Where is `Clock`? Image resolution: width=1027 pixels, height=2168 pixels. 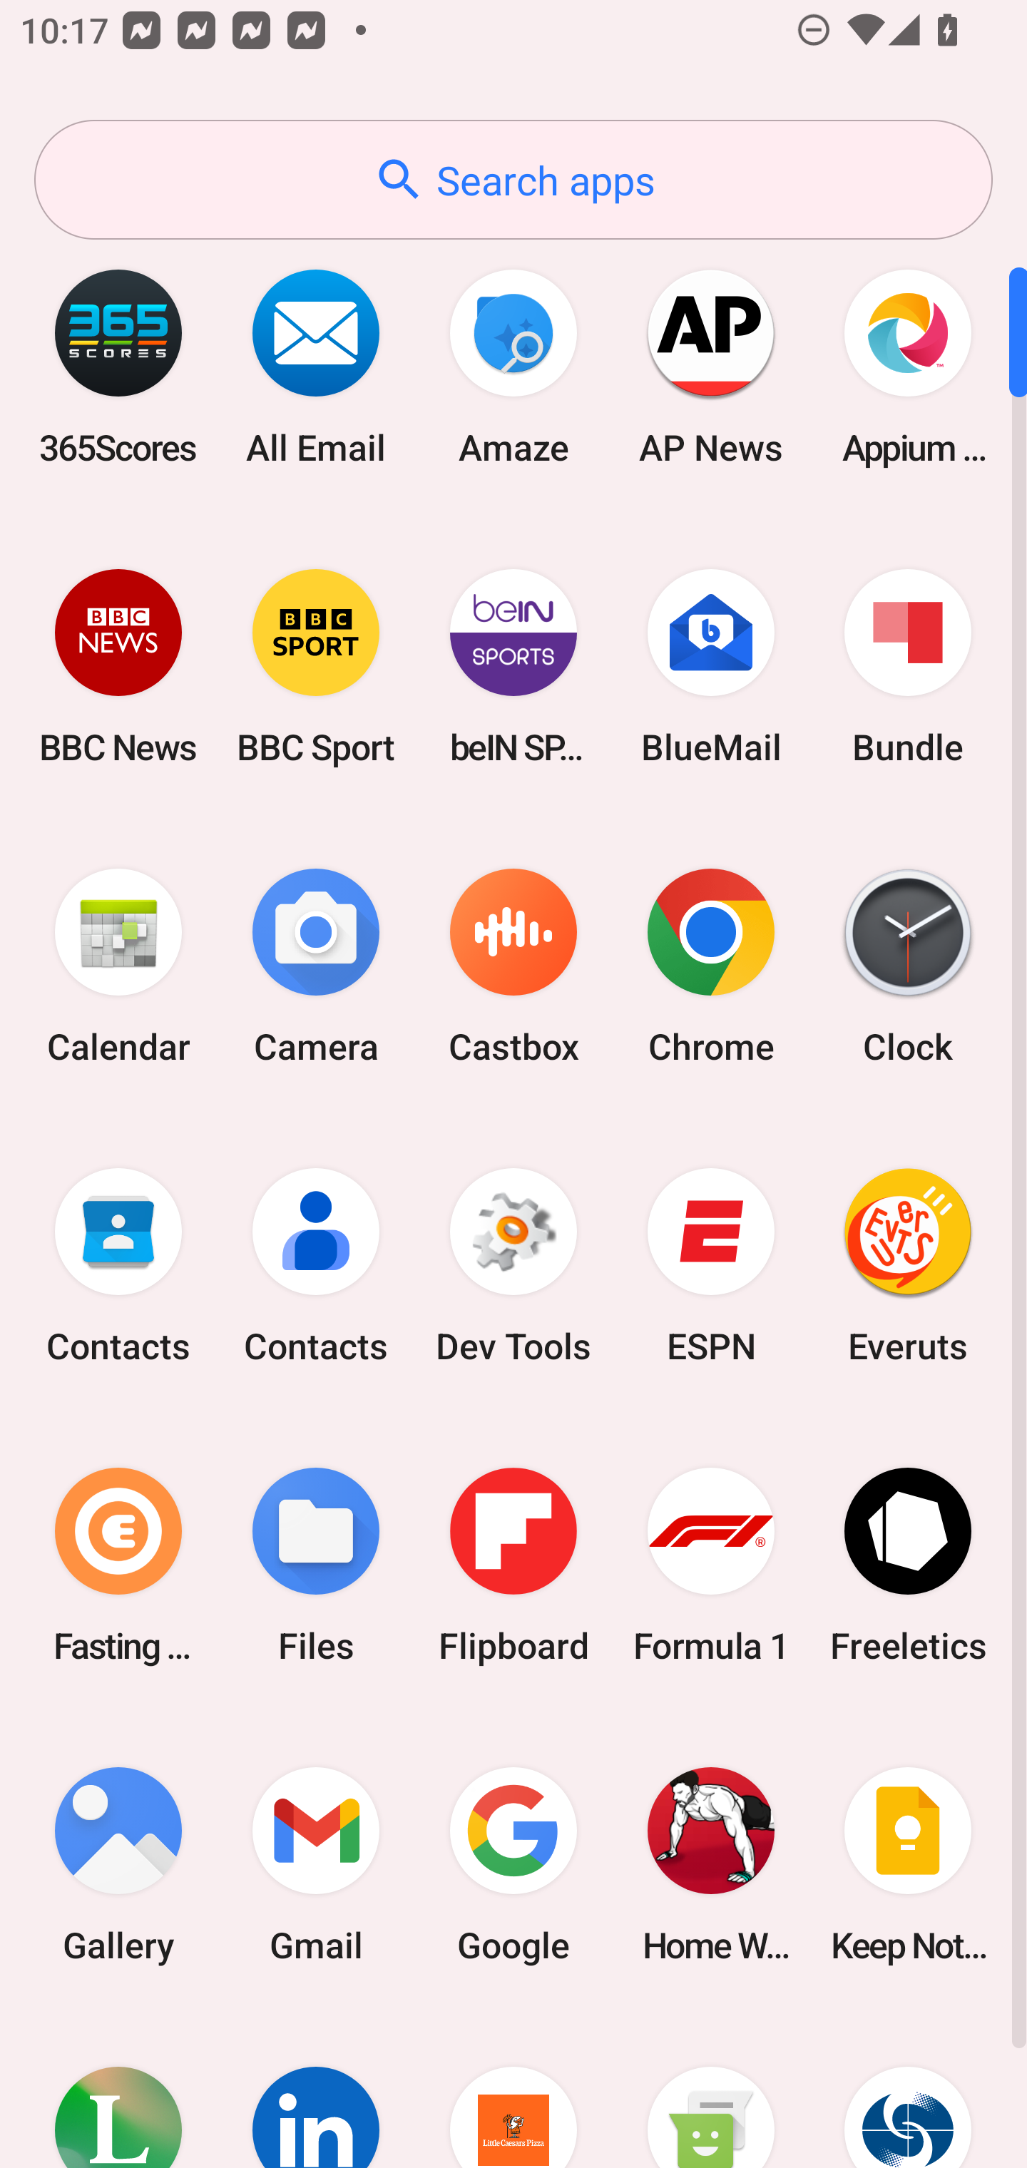 Clock is located at coordinates (908, 967).